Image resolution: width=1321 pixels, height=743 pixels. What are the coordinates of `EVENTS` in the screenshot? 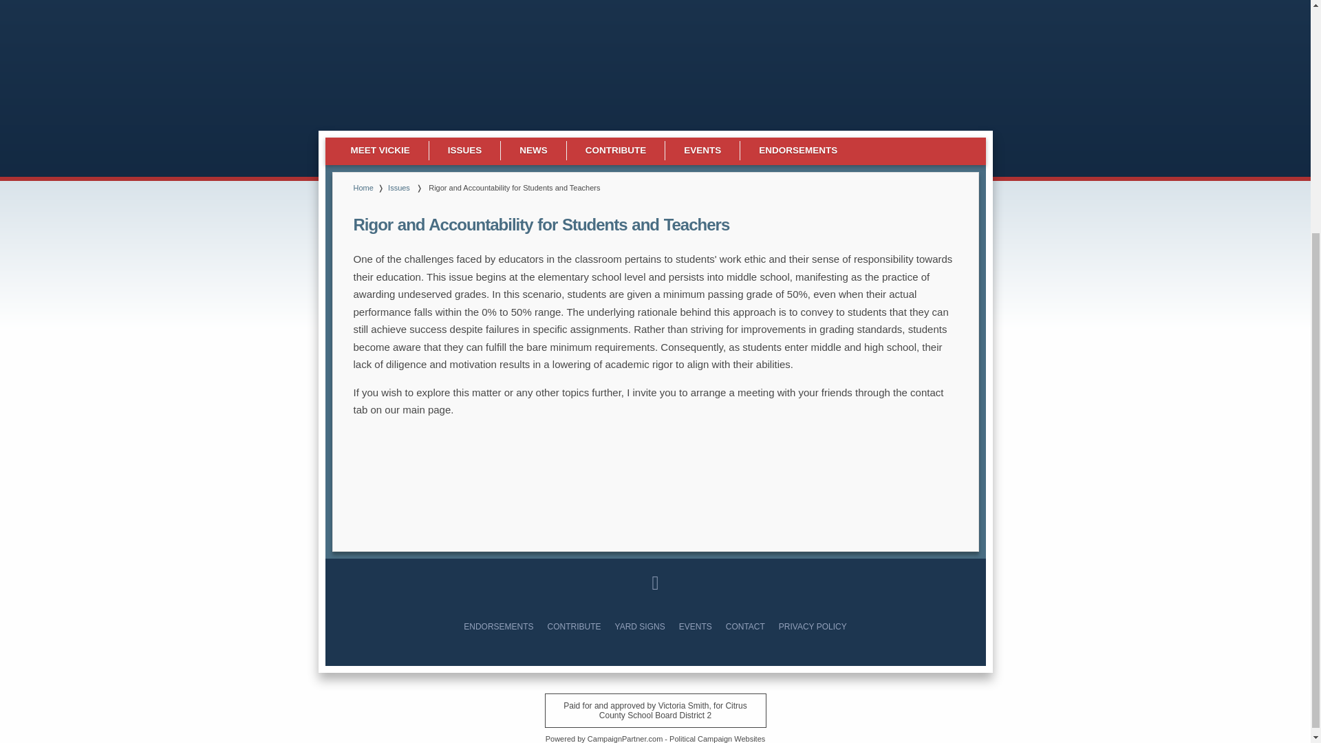 It's located at (695, 626).